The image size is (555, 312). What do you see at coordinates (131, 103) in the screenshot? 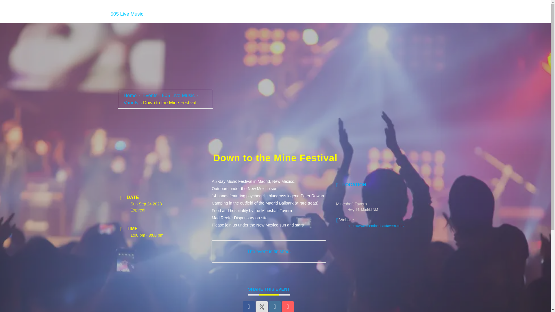
I see `Variety` at bounding box center [131, 103].